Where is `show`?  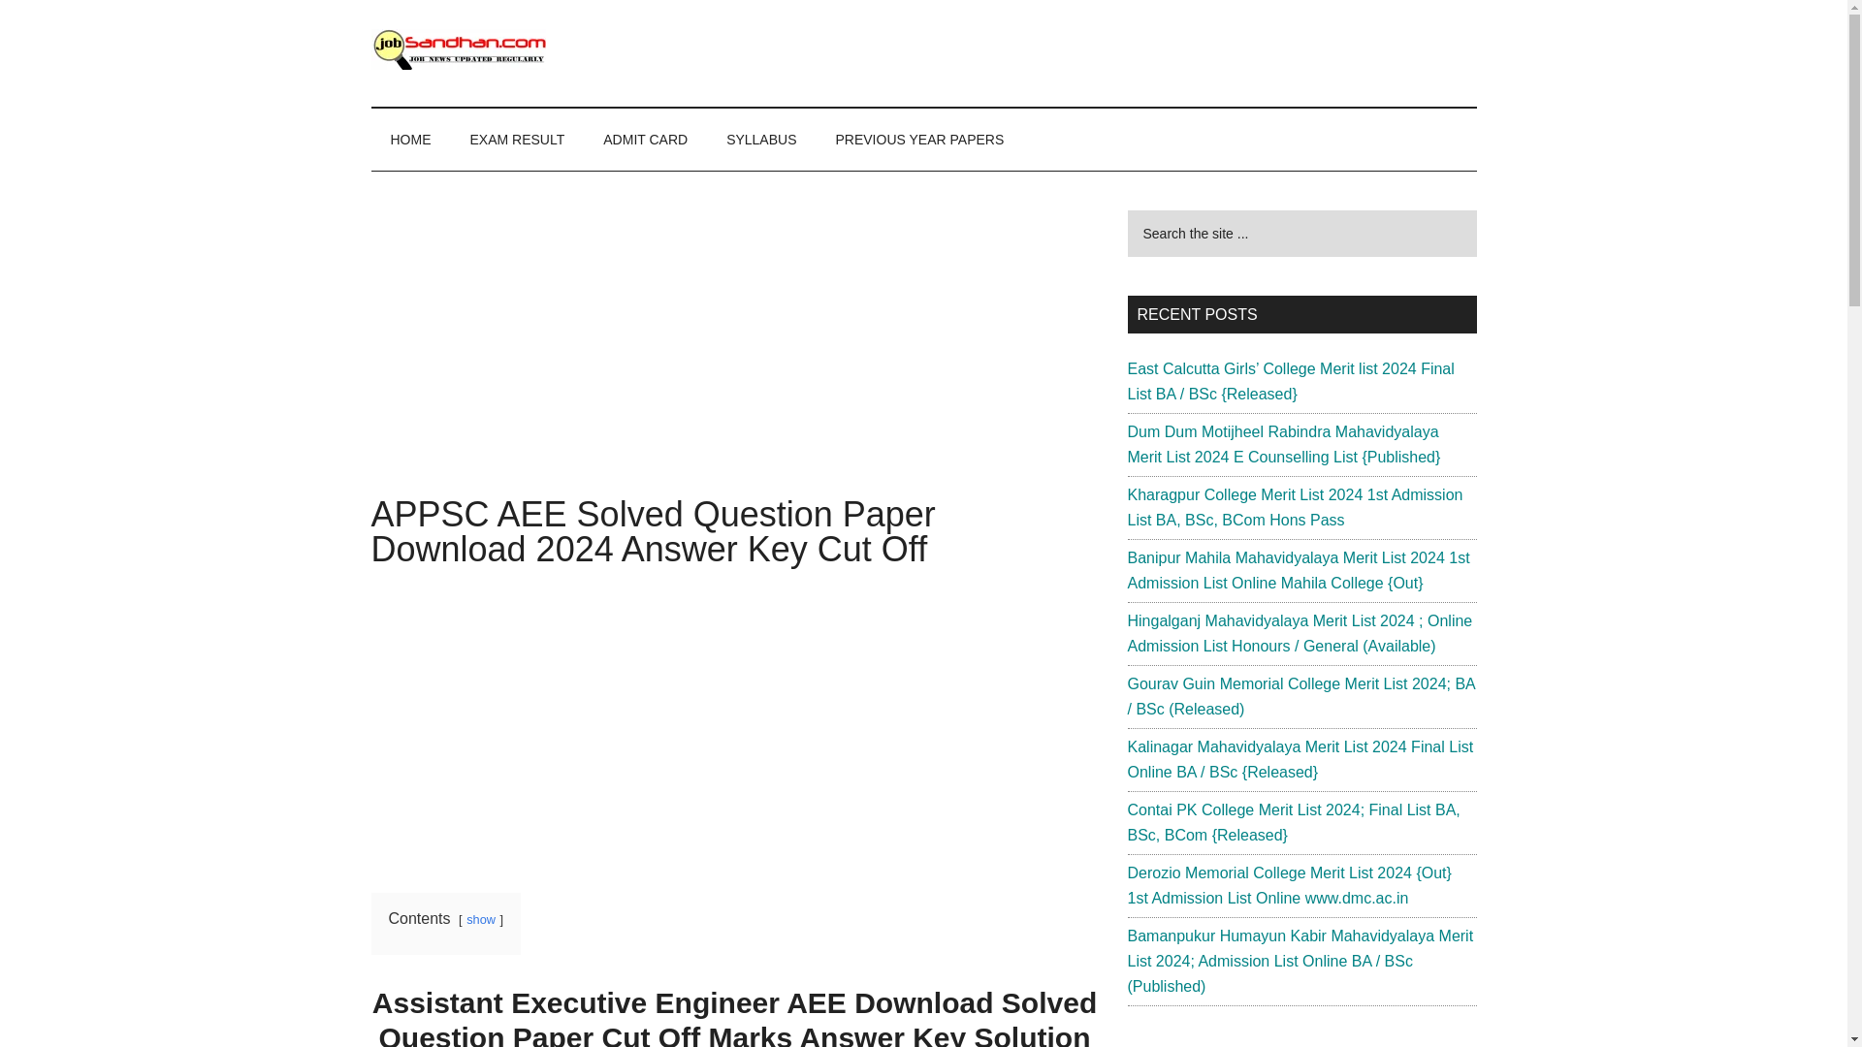 show is located at coordinates (481, 919).